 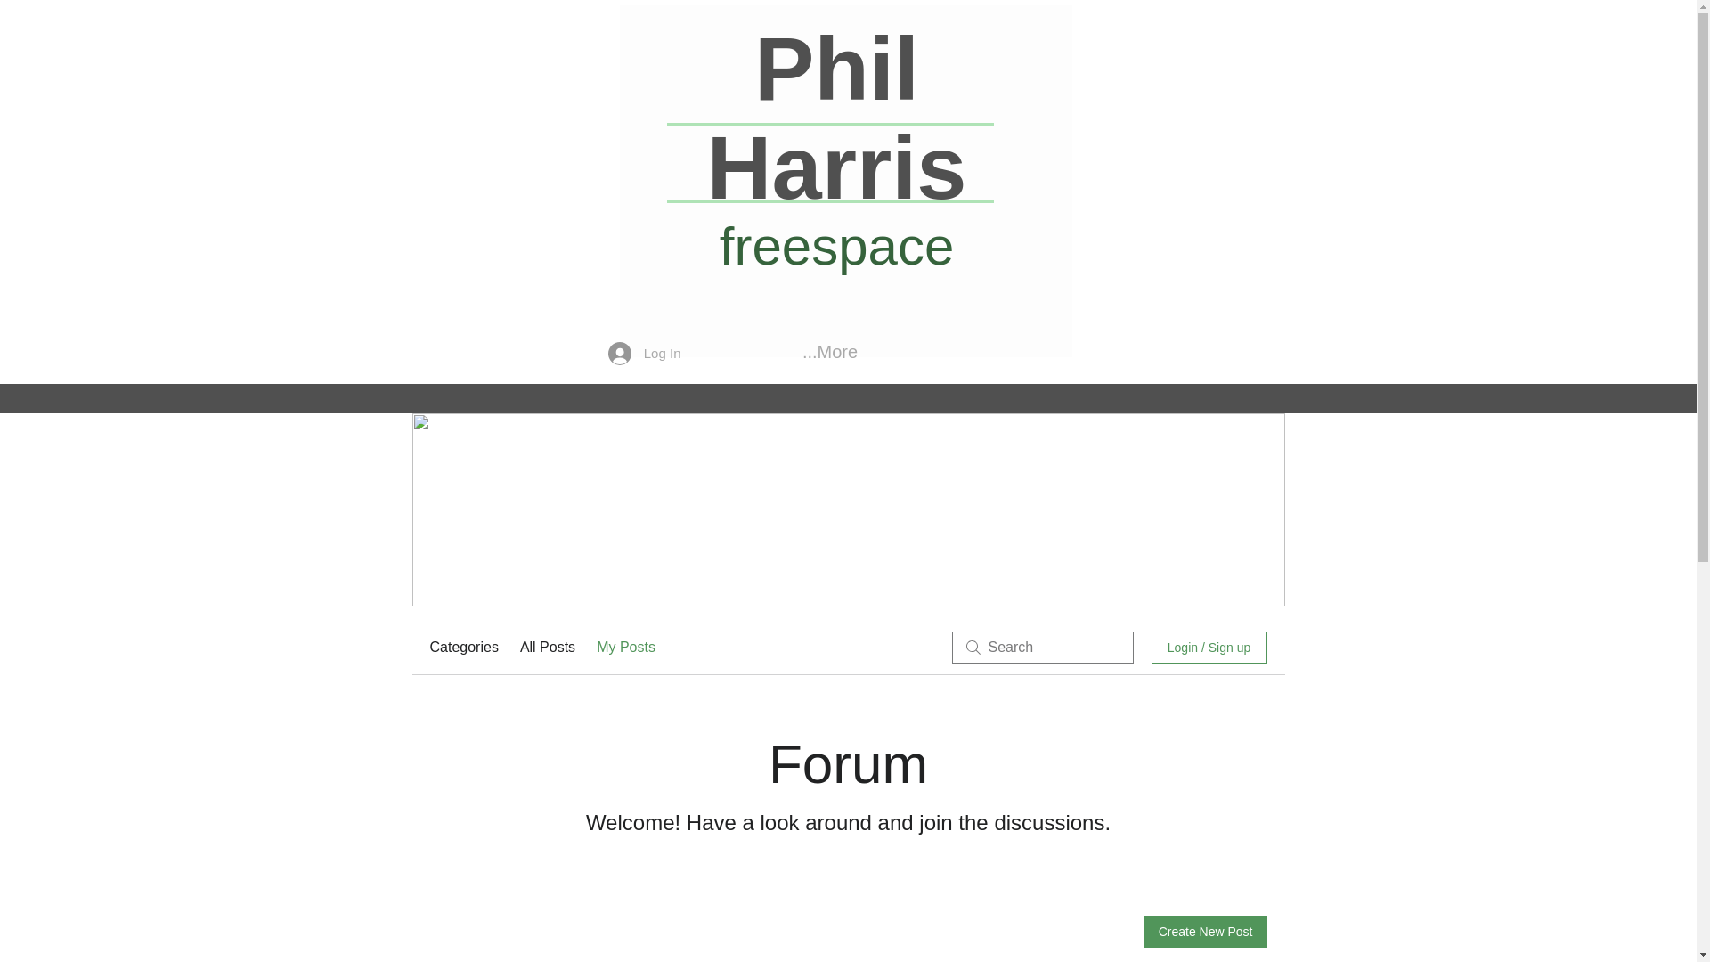 What do you see at coordinates (547, 647) in the screenshot?
I see `All Posts` at bounding box center [547, 647].